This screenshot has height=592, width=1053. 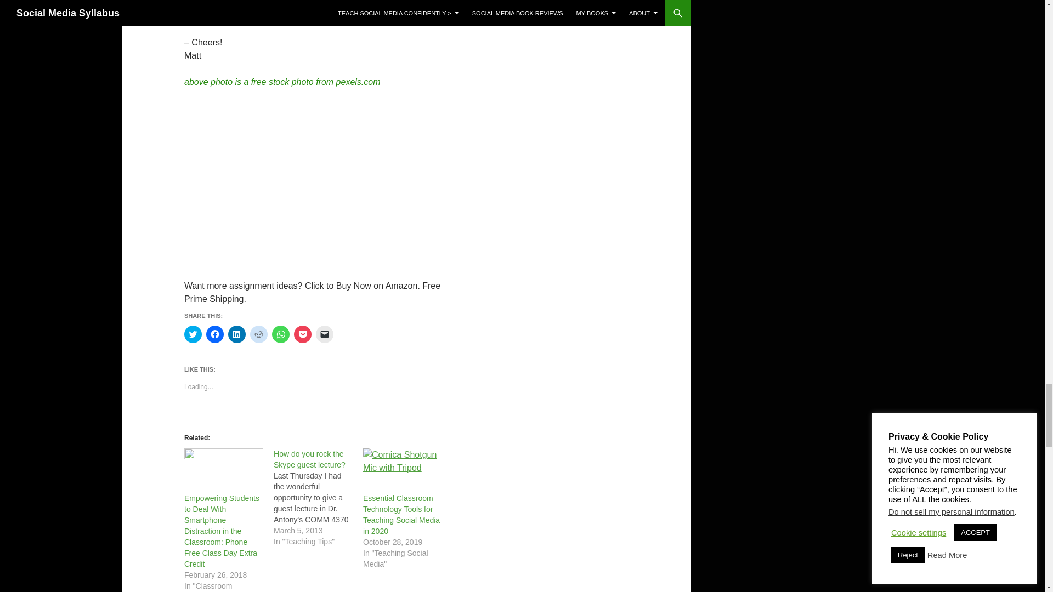 What do you see at coordinates (237, 334) in the screenshot?
I see `Click to share on LinkedIn` at bounding box center [237, 334].